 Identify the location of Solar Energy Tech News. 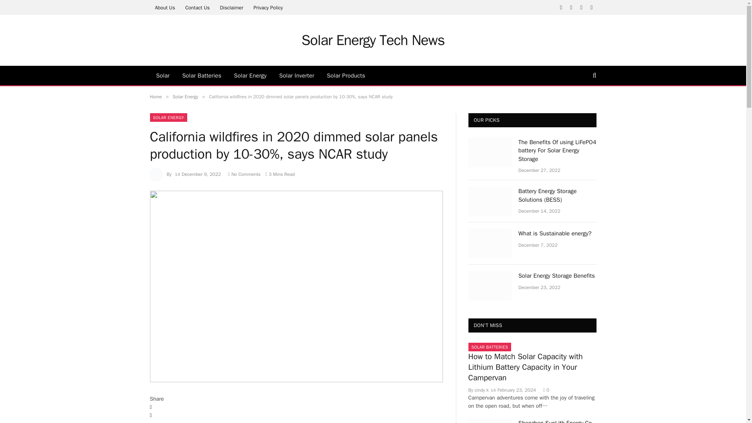
(373, 40).